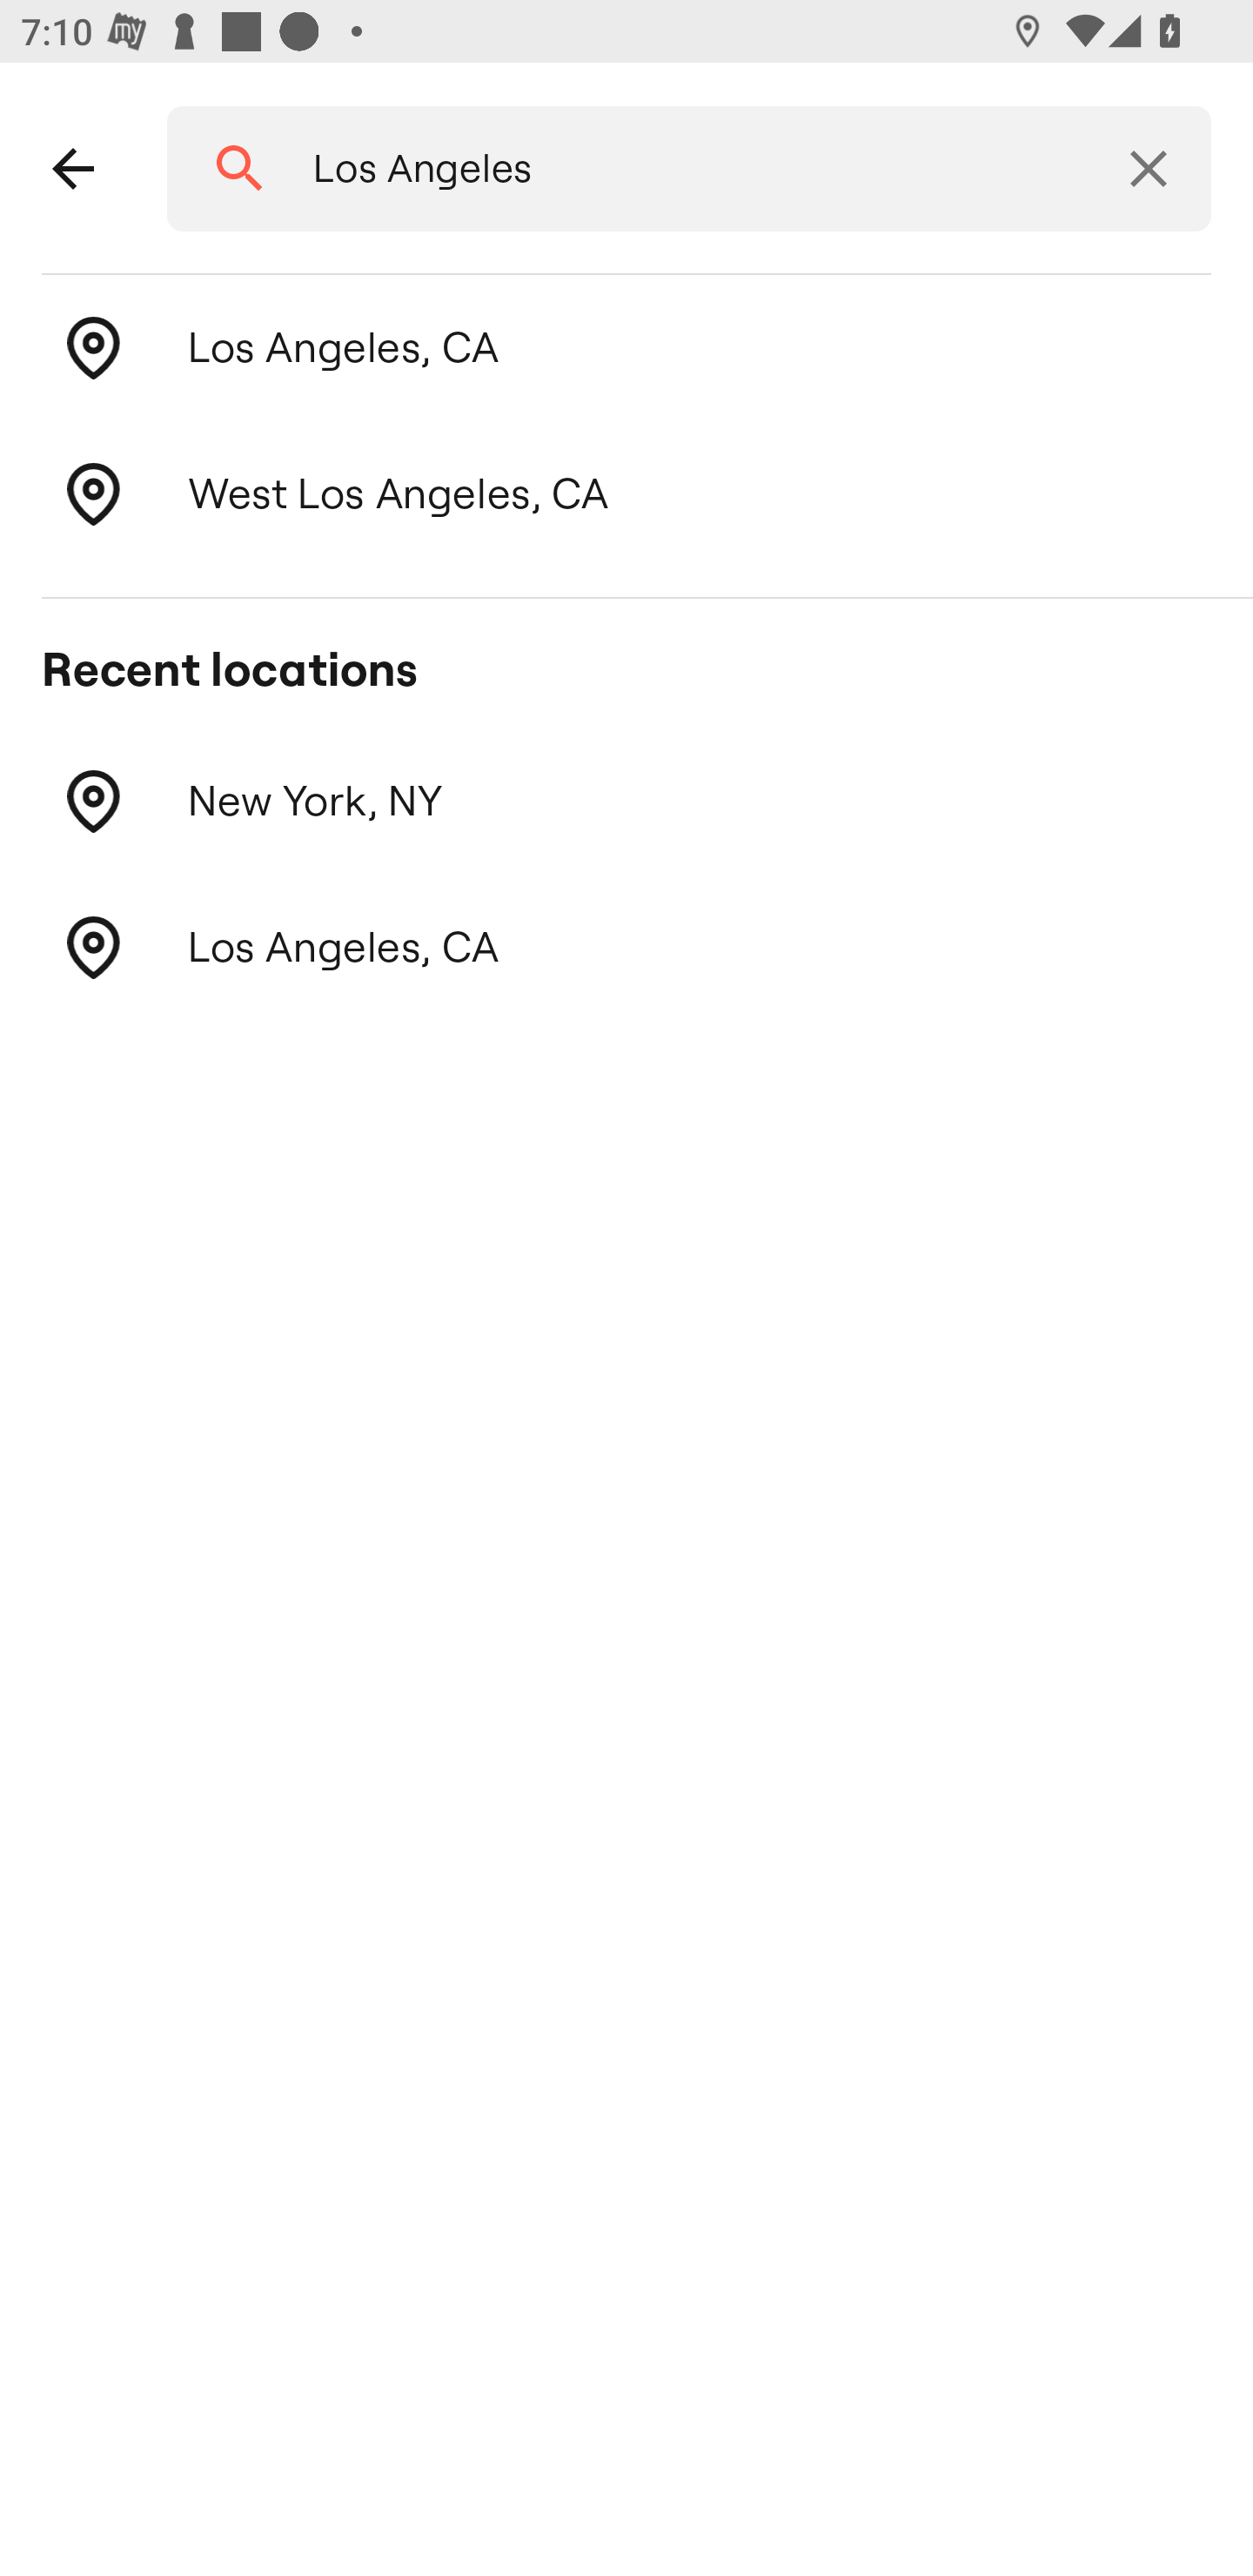  Describe the element at coordinates (626, 494) in the screenshot. I see `West Los Angeles, CA` at that location.